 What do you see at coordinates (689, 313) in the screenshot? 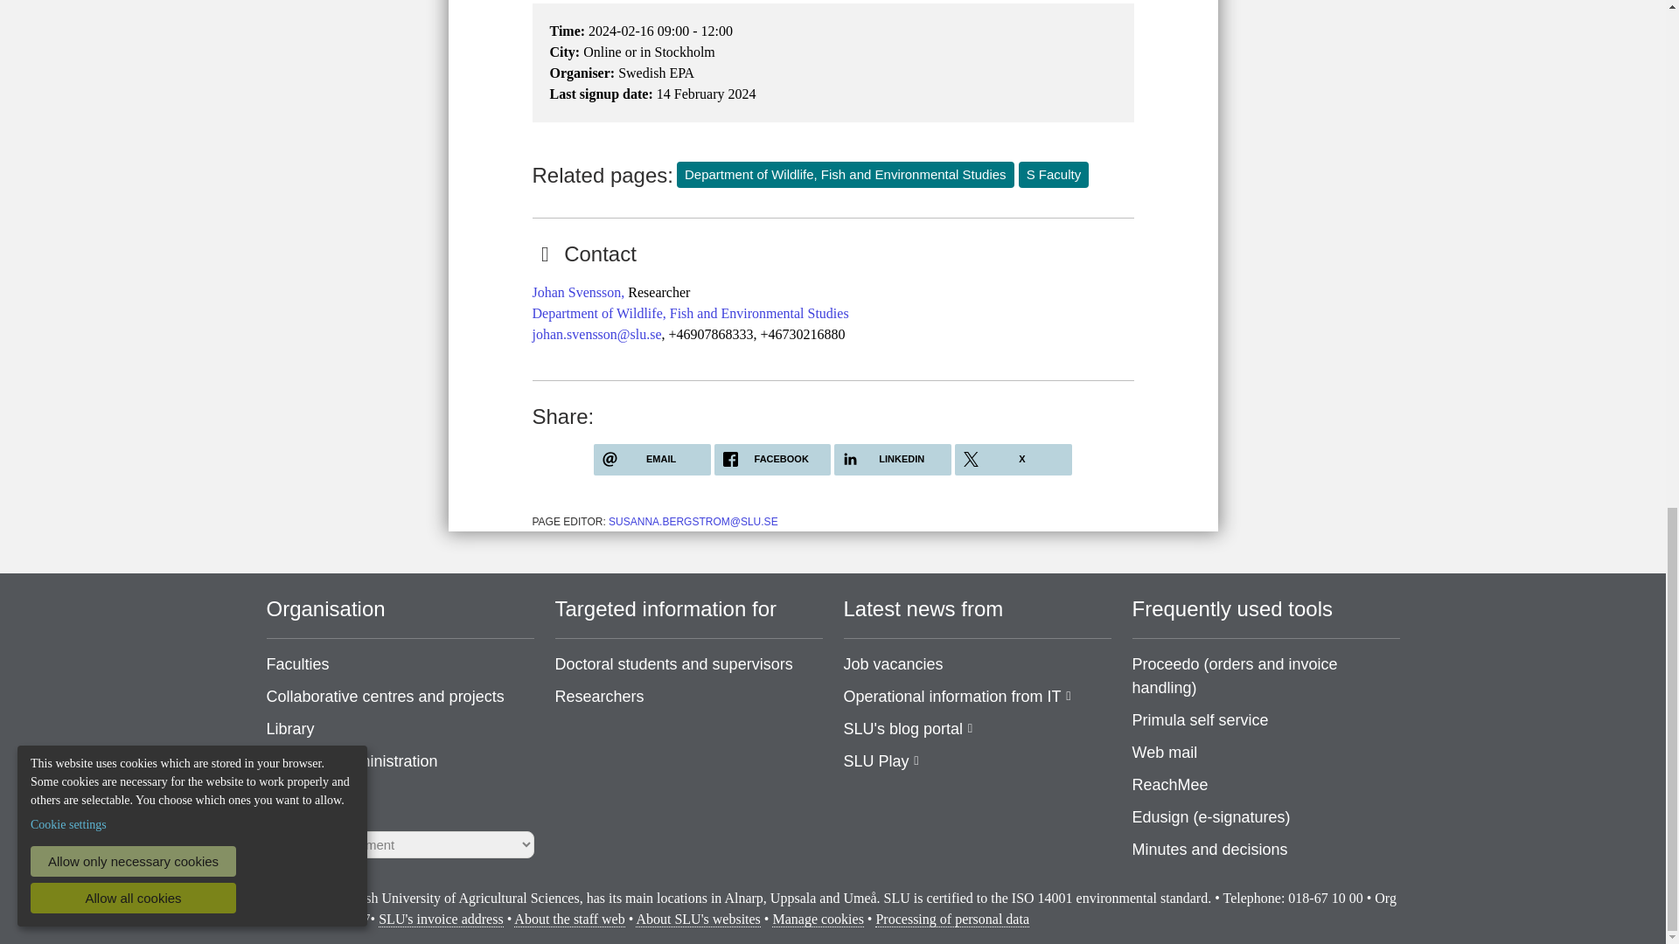
I see `Department of Wildlife, Fish and Environmental Studies` at bounding box center [689, 313].